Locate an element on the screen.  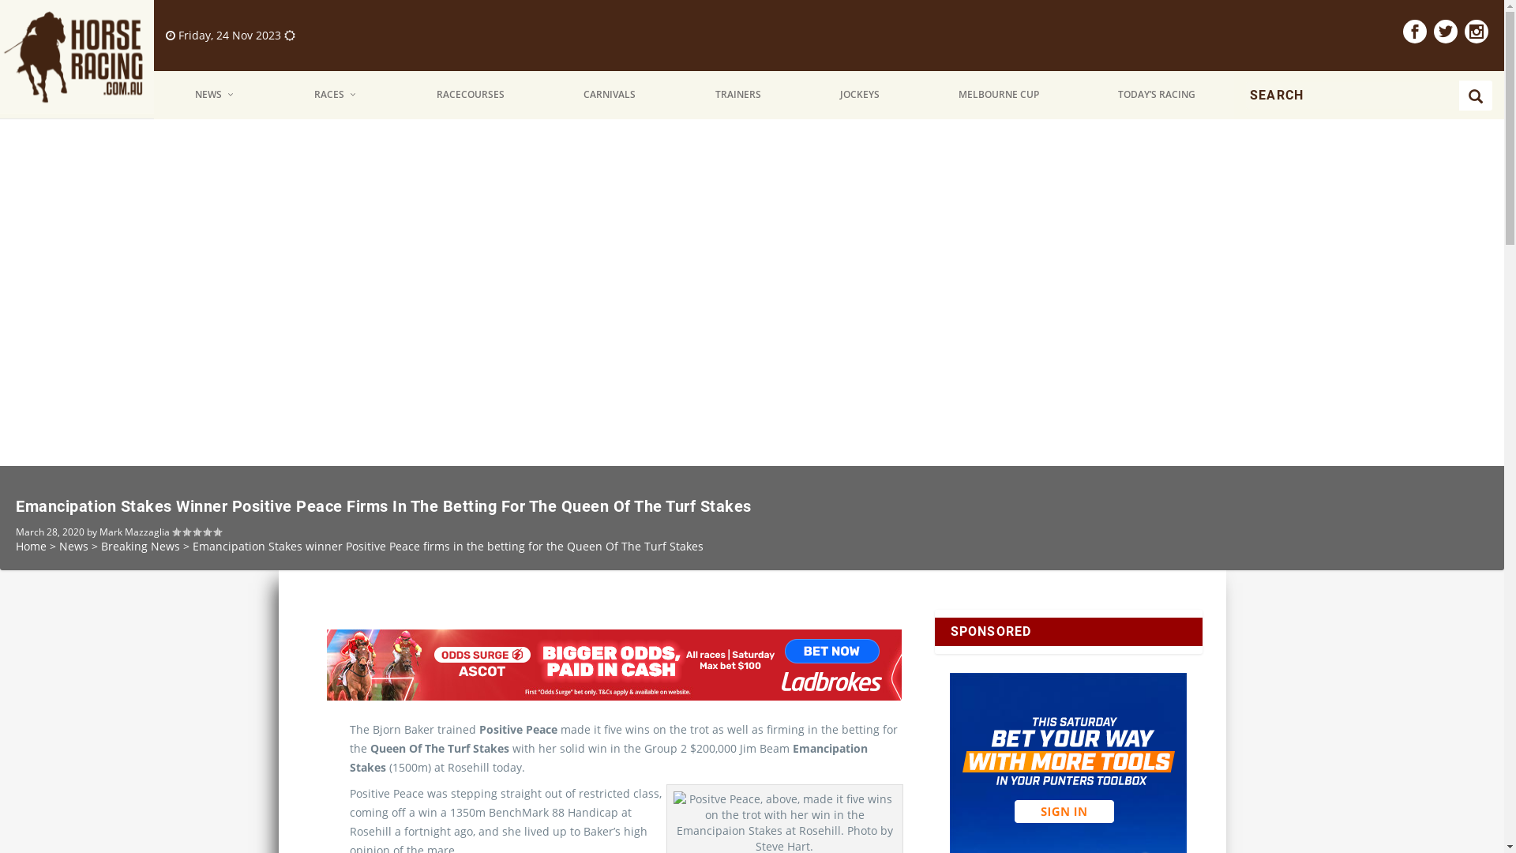
Search for: is located at coordinates (1353, 96).